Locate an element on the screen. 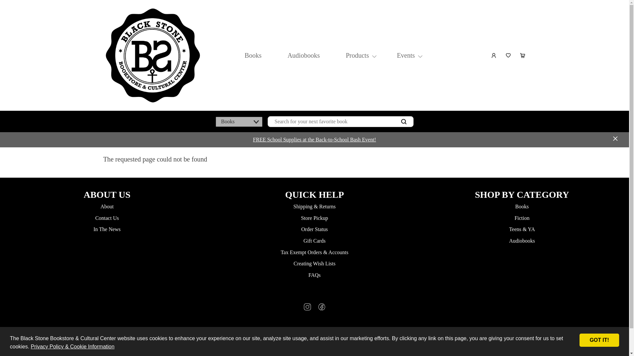 This screenshot has height=356, width=634. Books is located at coordinates (522, 206).